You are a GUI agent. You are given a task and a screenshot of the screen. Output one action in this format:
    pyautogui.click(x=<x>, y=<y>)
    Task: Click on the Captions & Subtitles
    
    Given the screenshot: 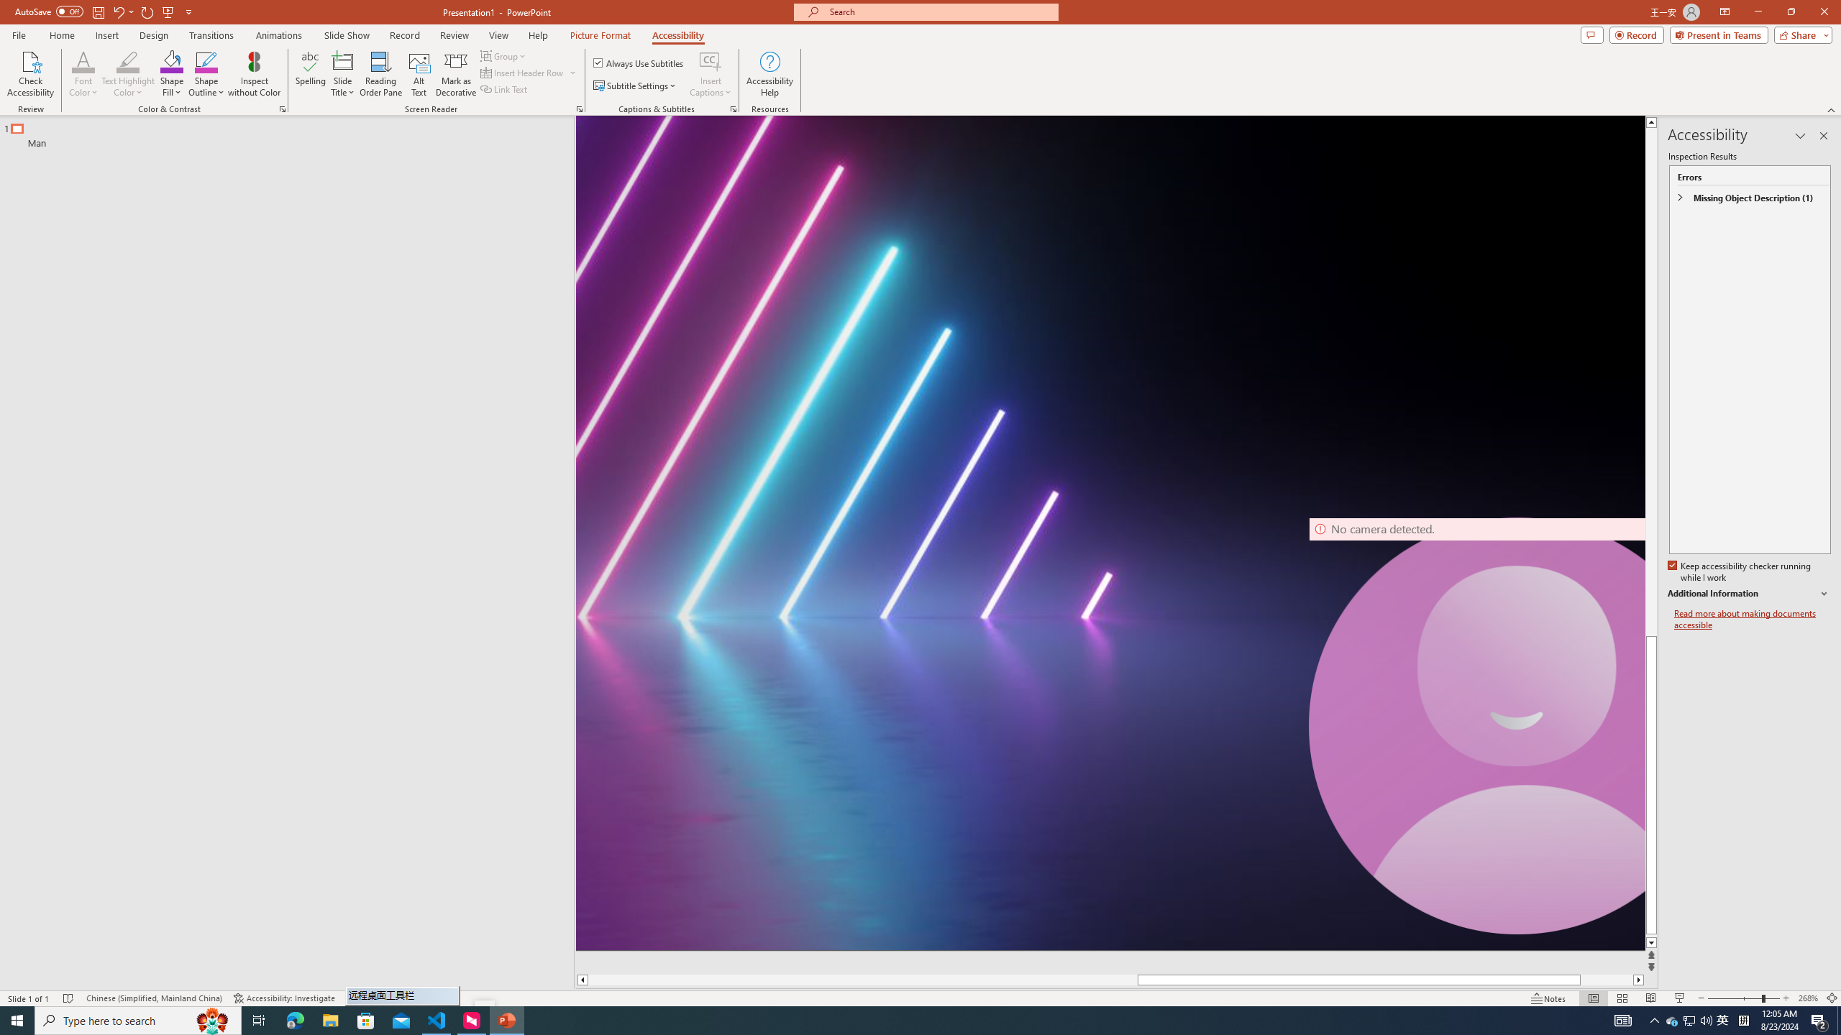 What is the action you would take?
    pyautogui.click(x=734, y=109)
    